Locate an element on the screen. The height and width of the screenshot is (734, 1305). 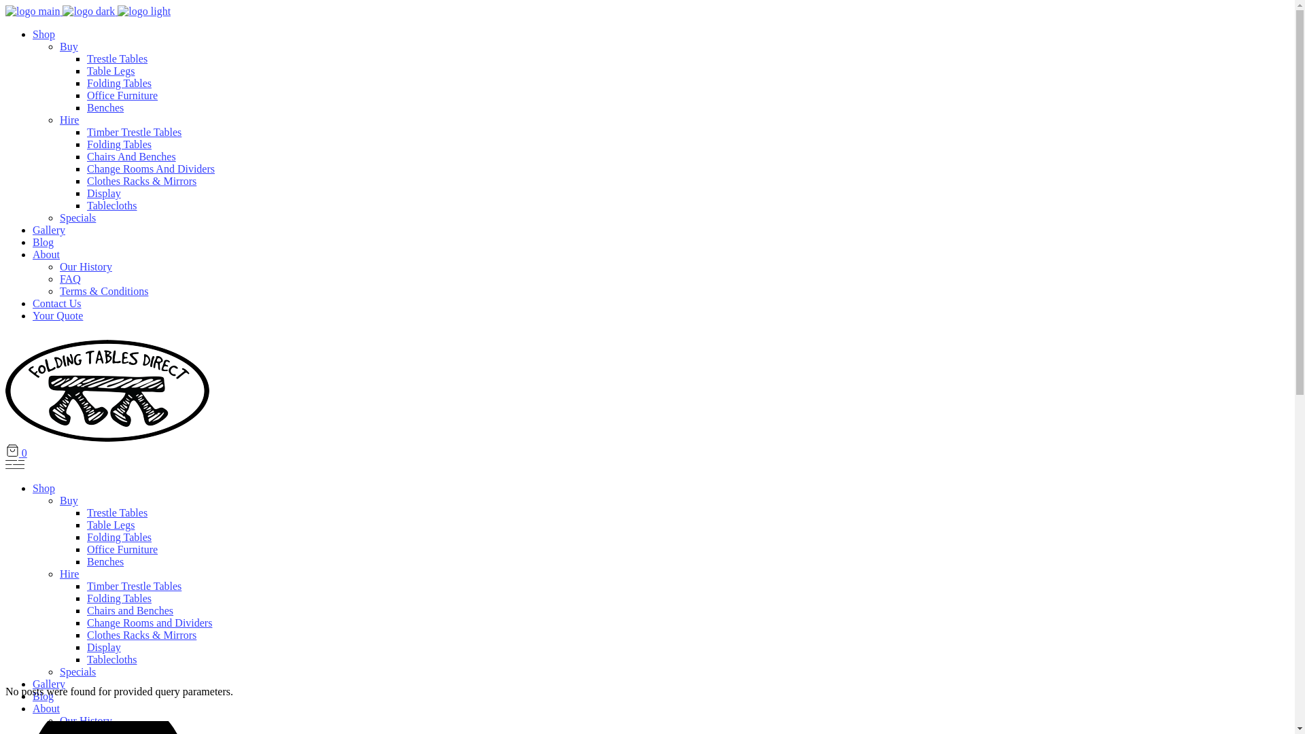
Hire is located at coordinates (69, 120).